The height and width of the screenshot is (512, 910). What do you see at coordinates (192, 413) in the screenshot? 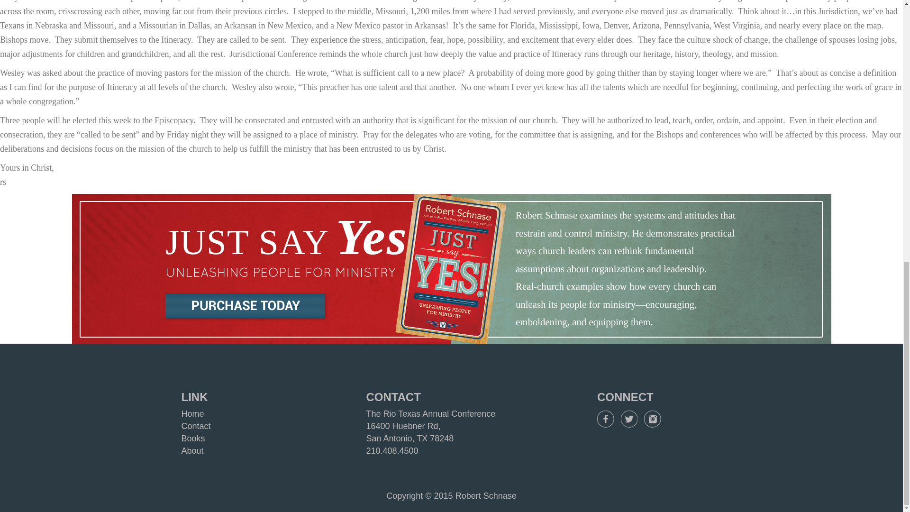
I see `Home` at bounding box center [192, 413].